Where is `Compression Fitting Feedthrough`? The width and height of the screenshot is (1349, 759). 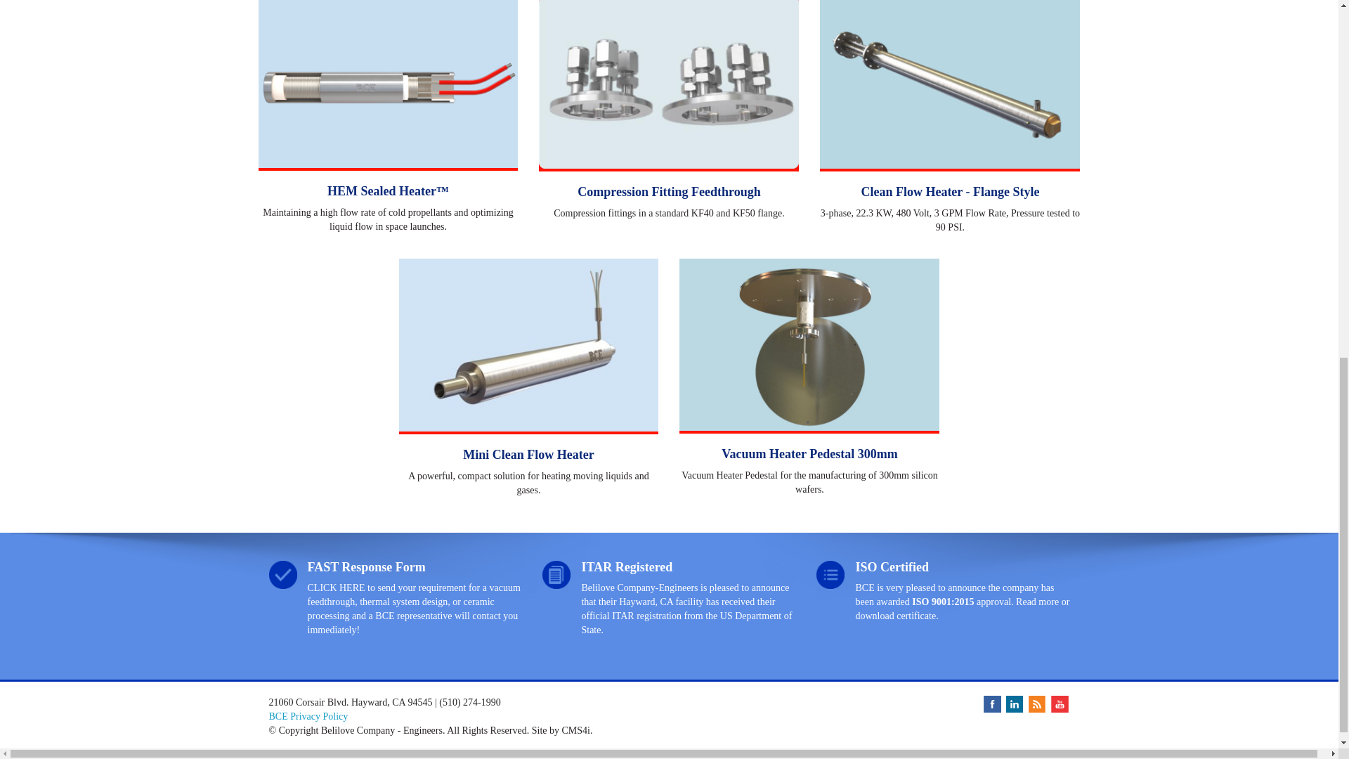
Compression Fitting Feedthrough is located at coordinates (669, 191).